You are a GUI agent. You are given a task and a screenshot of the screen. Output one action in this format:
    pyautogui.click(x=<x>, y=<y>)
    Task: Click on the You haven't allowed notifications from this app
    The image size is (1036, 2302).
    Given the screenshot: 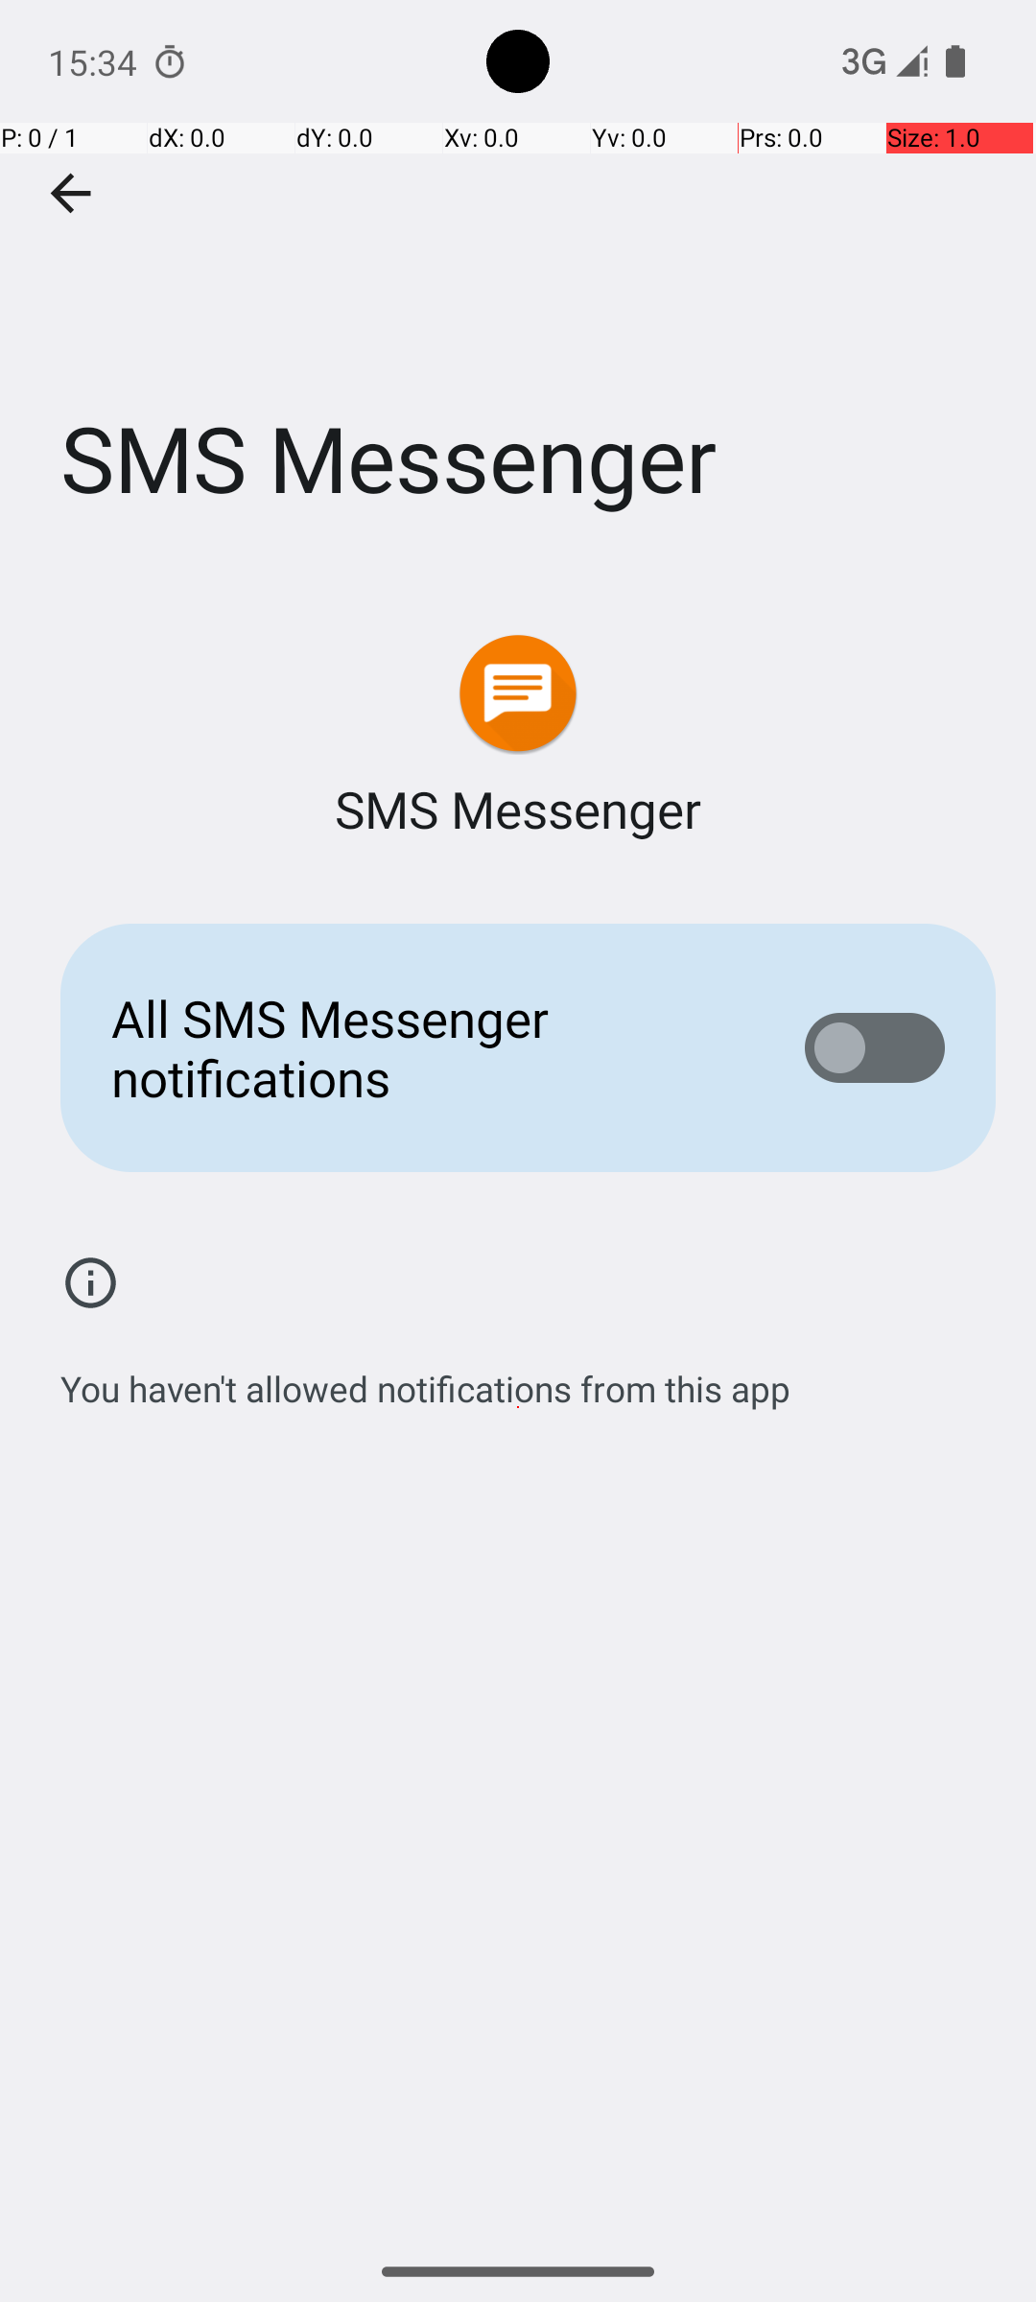 What is the action you would take?
    pyautogui.click(x=426, y=1378)
    